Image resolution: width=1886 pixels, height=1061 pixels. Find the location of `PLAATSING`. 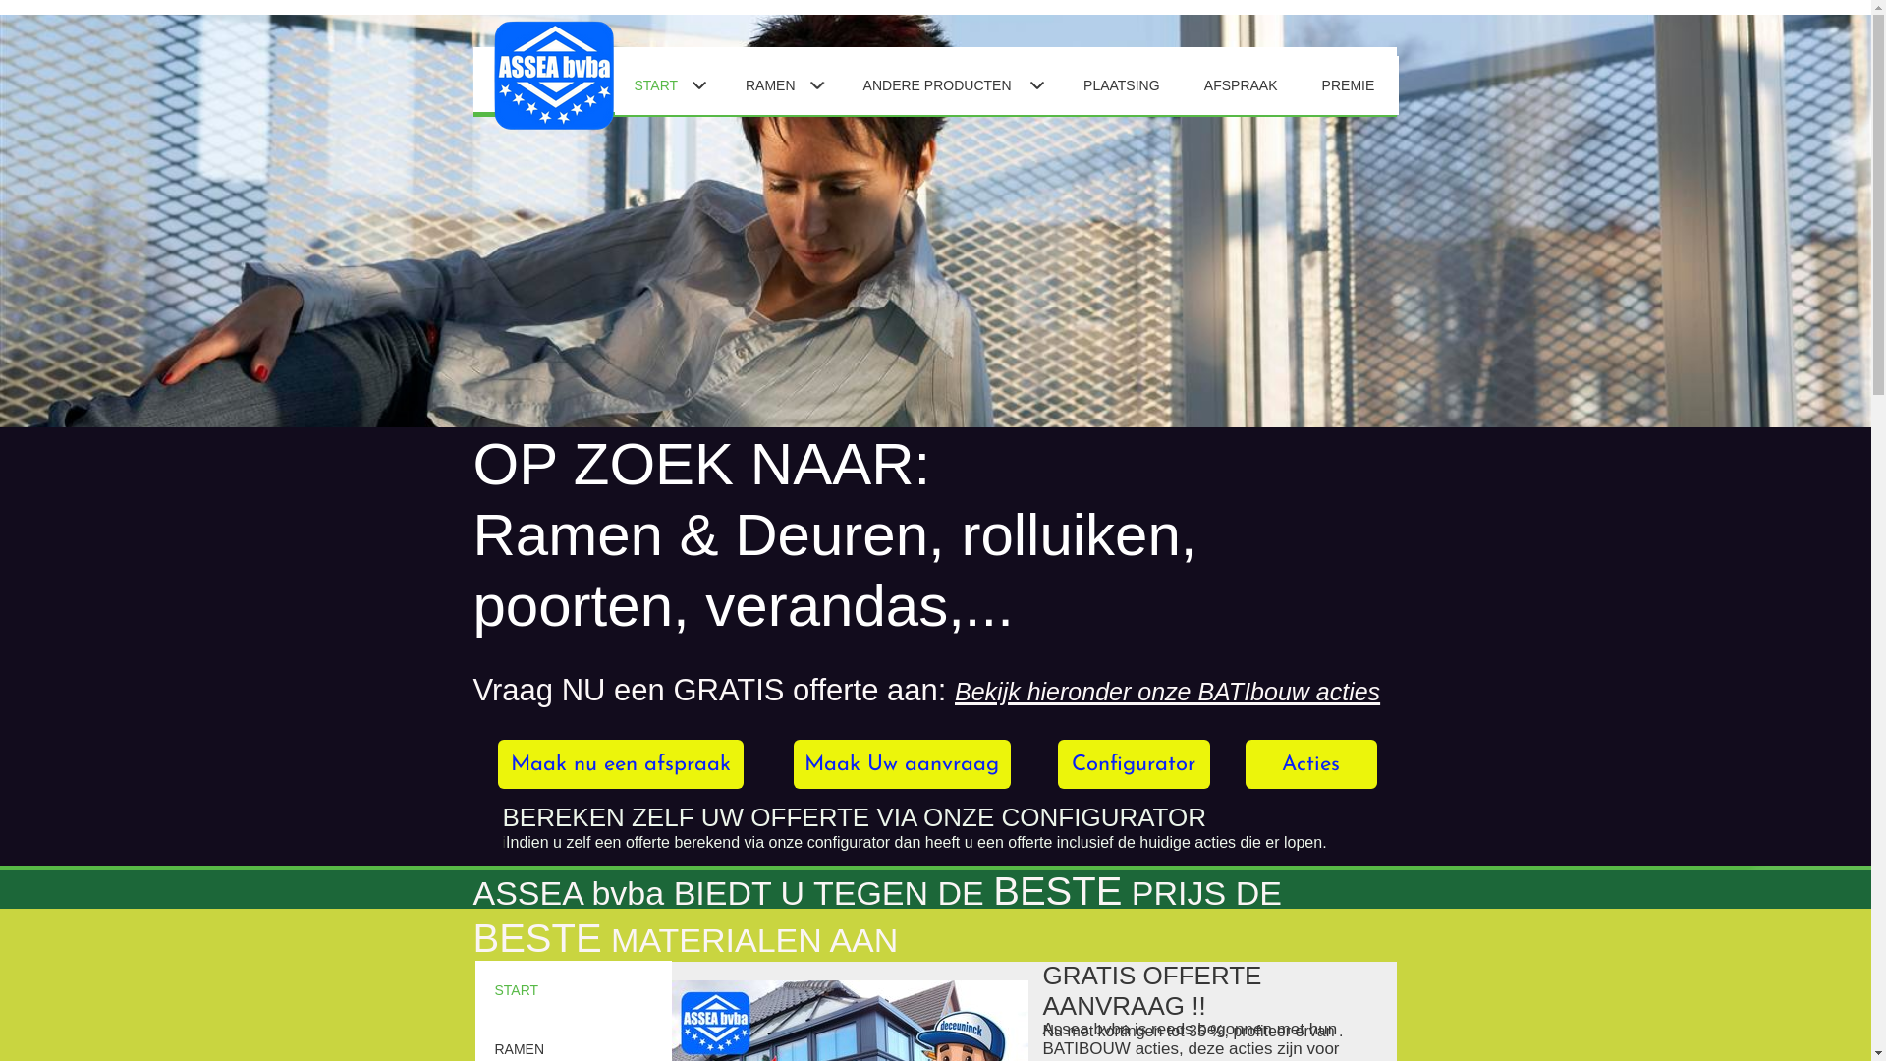

PLAATSING is located at coordinates (1124, 84).